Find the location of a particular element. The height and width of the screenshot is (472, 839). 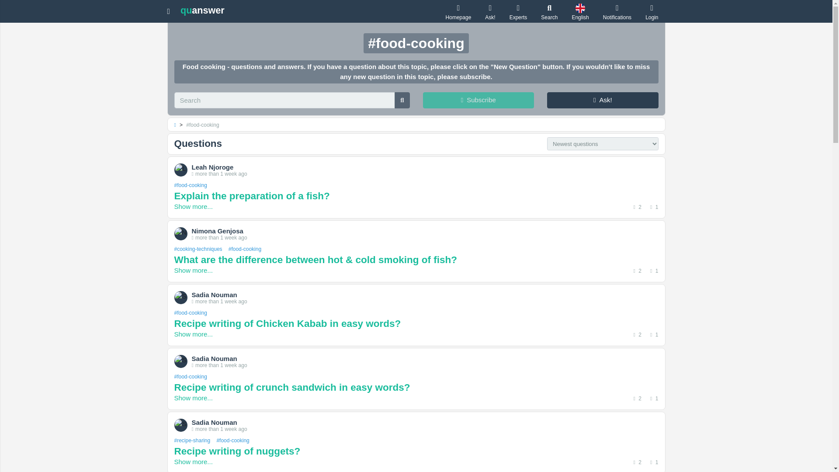

Show more... is located at coordinates (193, 206).